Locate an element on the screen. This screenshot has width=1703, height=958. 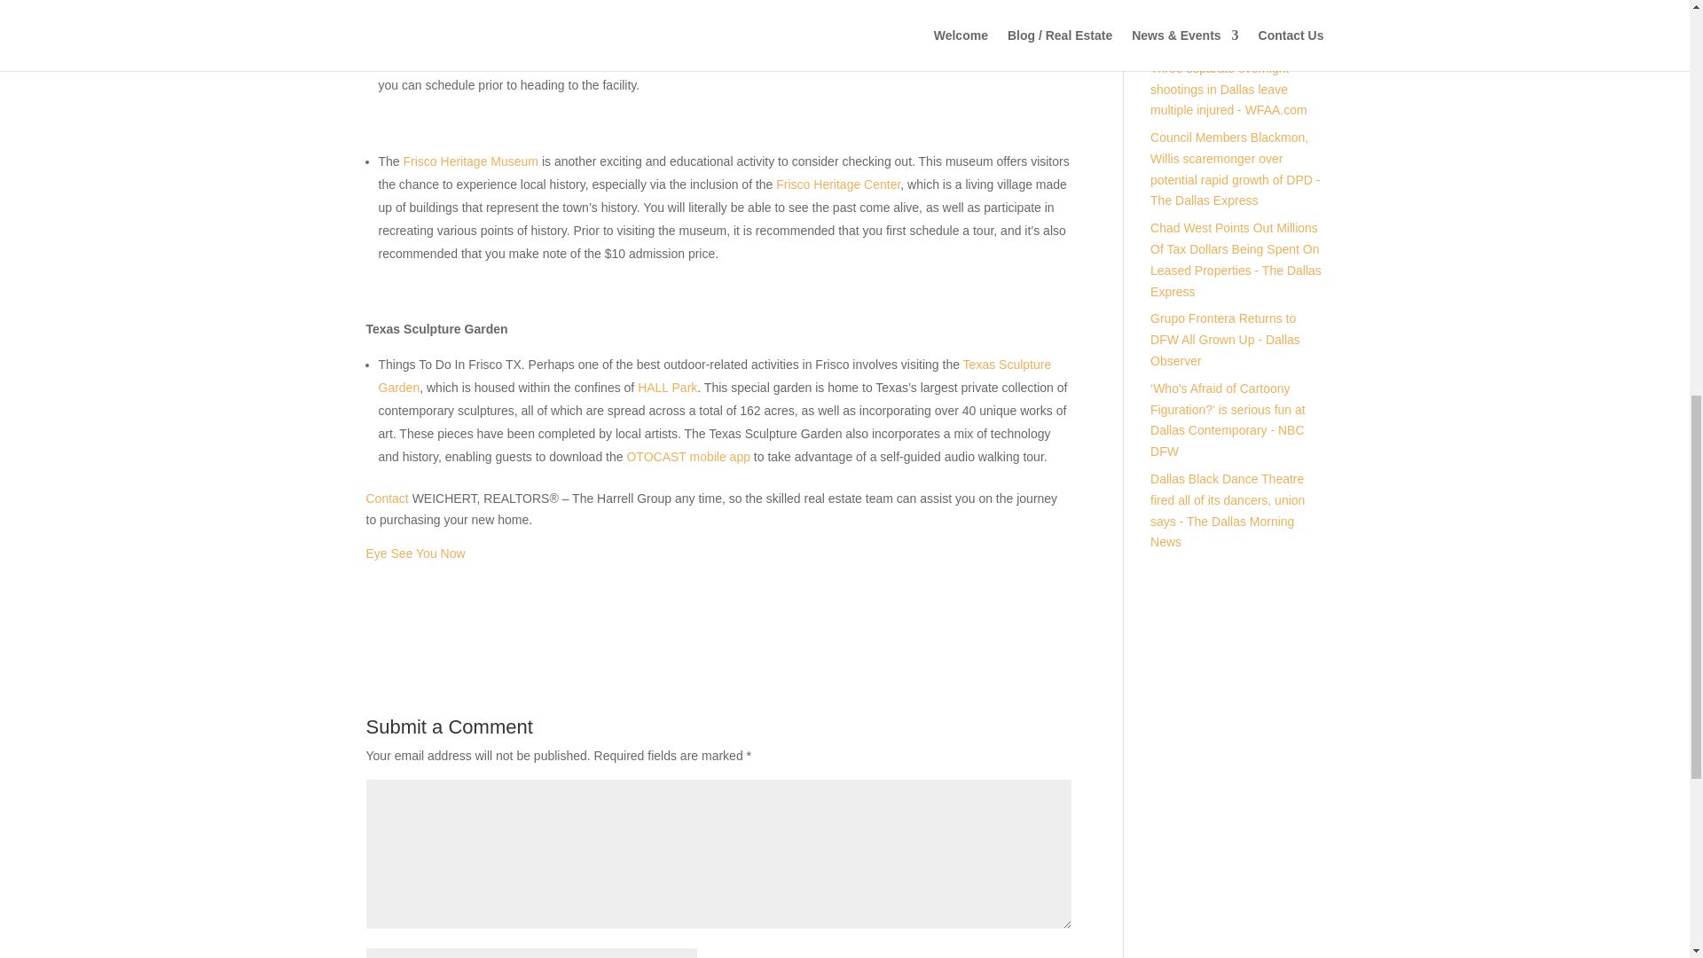
Texas Sculpture Garden is located at coordinates (714, 375).